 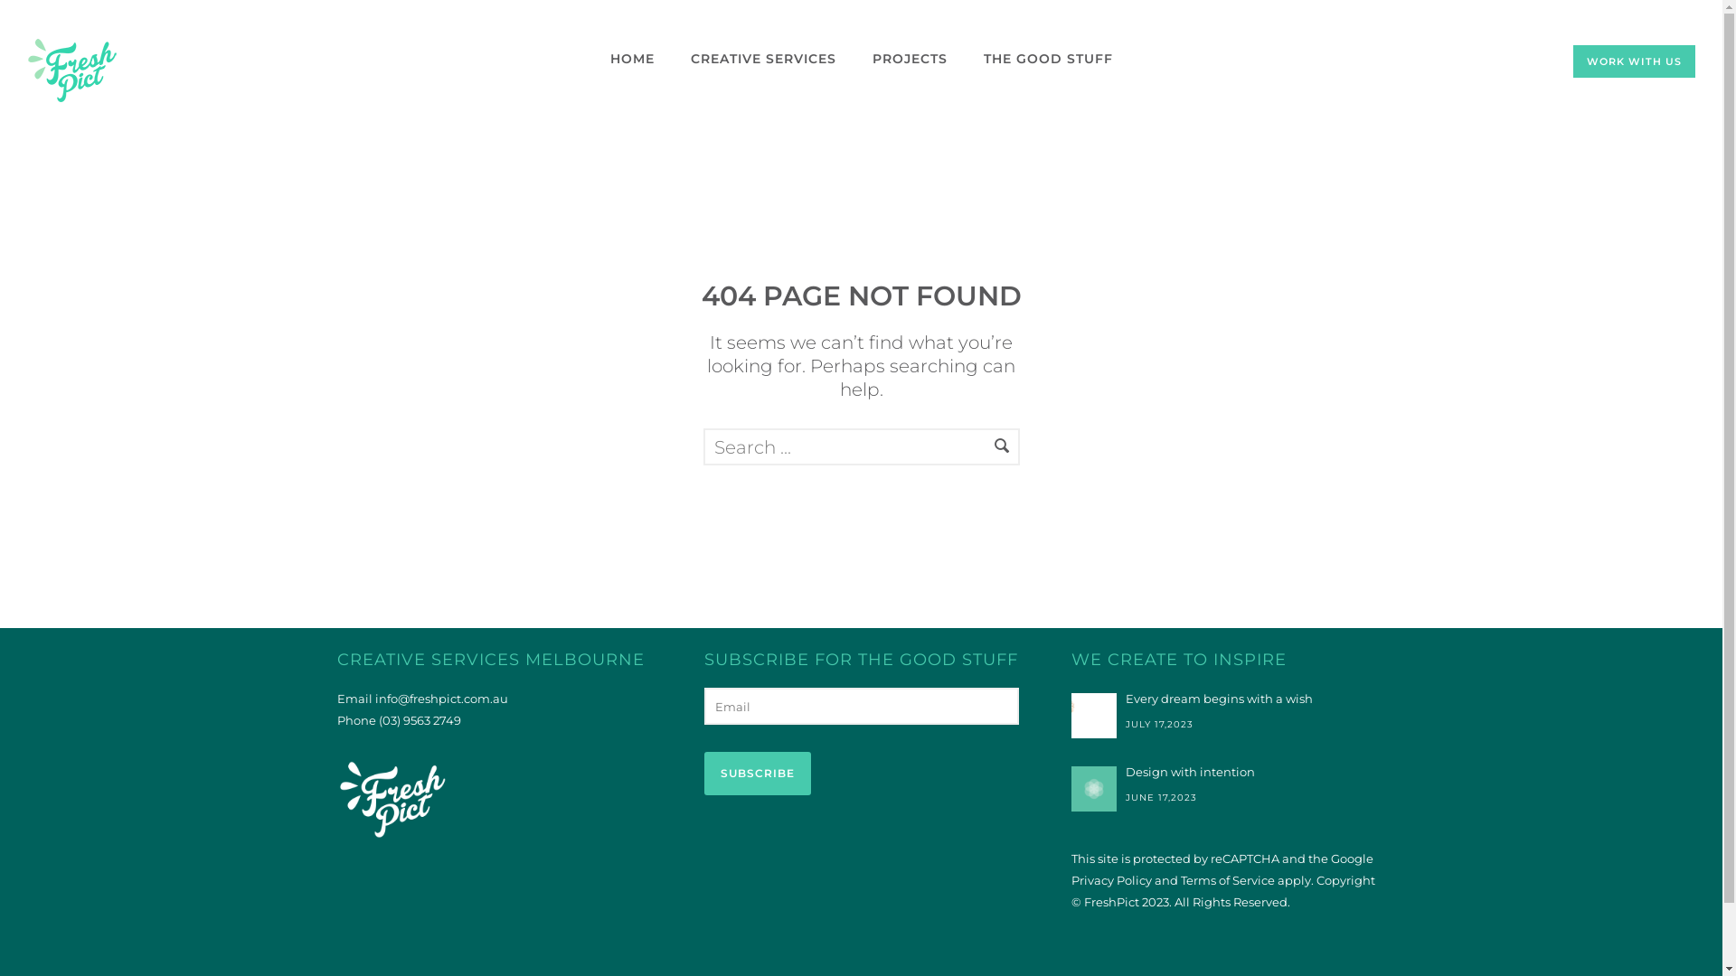 I want to click on THE GOOD STUFF, so click(x=1049, y=59).